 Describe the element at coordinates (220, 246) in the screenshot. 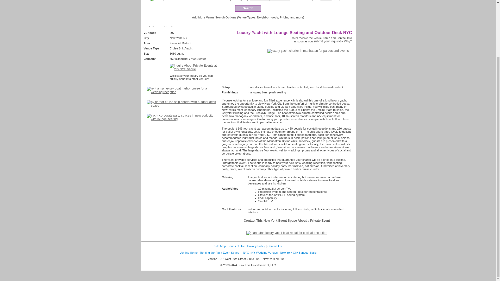

I see `Site Map` at that location.